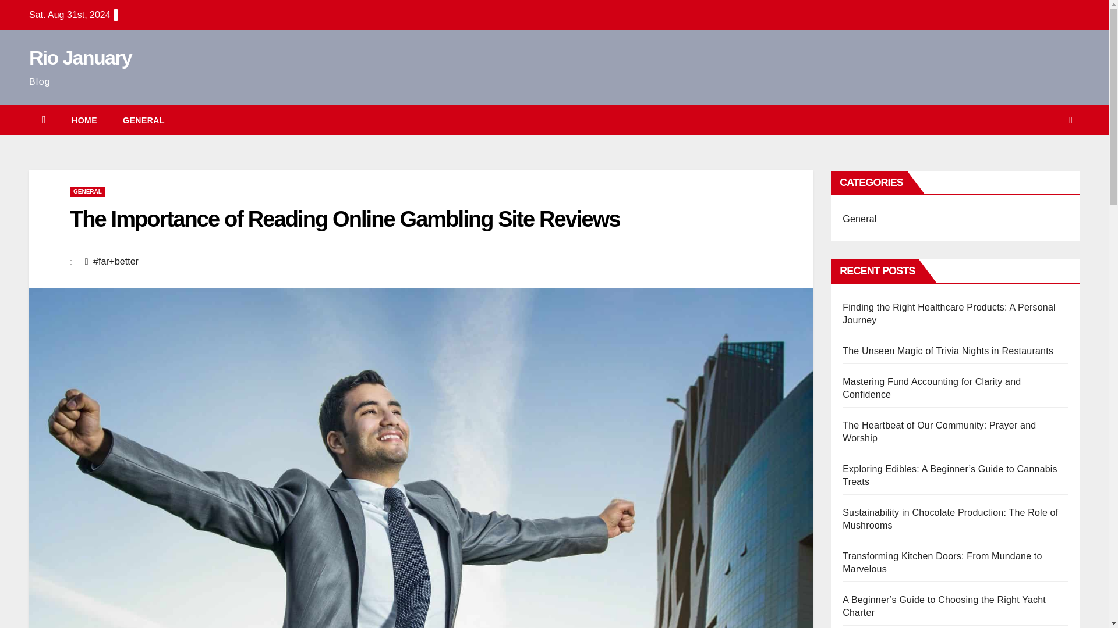 This screenshot has height=628, width=1118. I want to click on GENERAL, so click(87, 192).